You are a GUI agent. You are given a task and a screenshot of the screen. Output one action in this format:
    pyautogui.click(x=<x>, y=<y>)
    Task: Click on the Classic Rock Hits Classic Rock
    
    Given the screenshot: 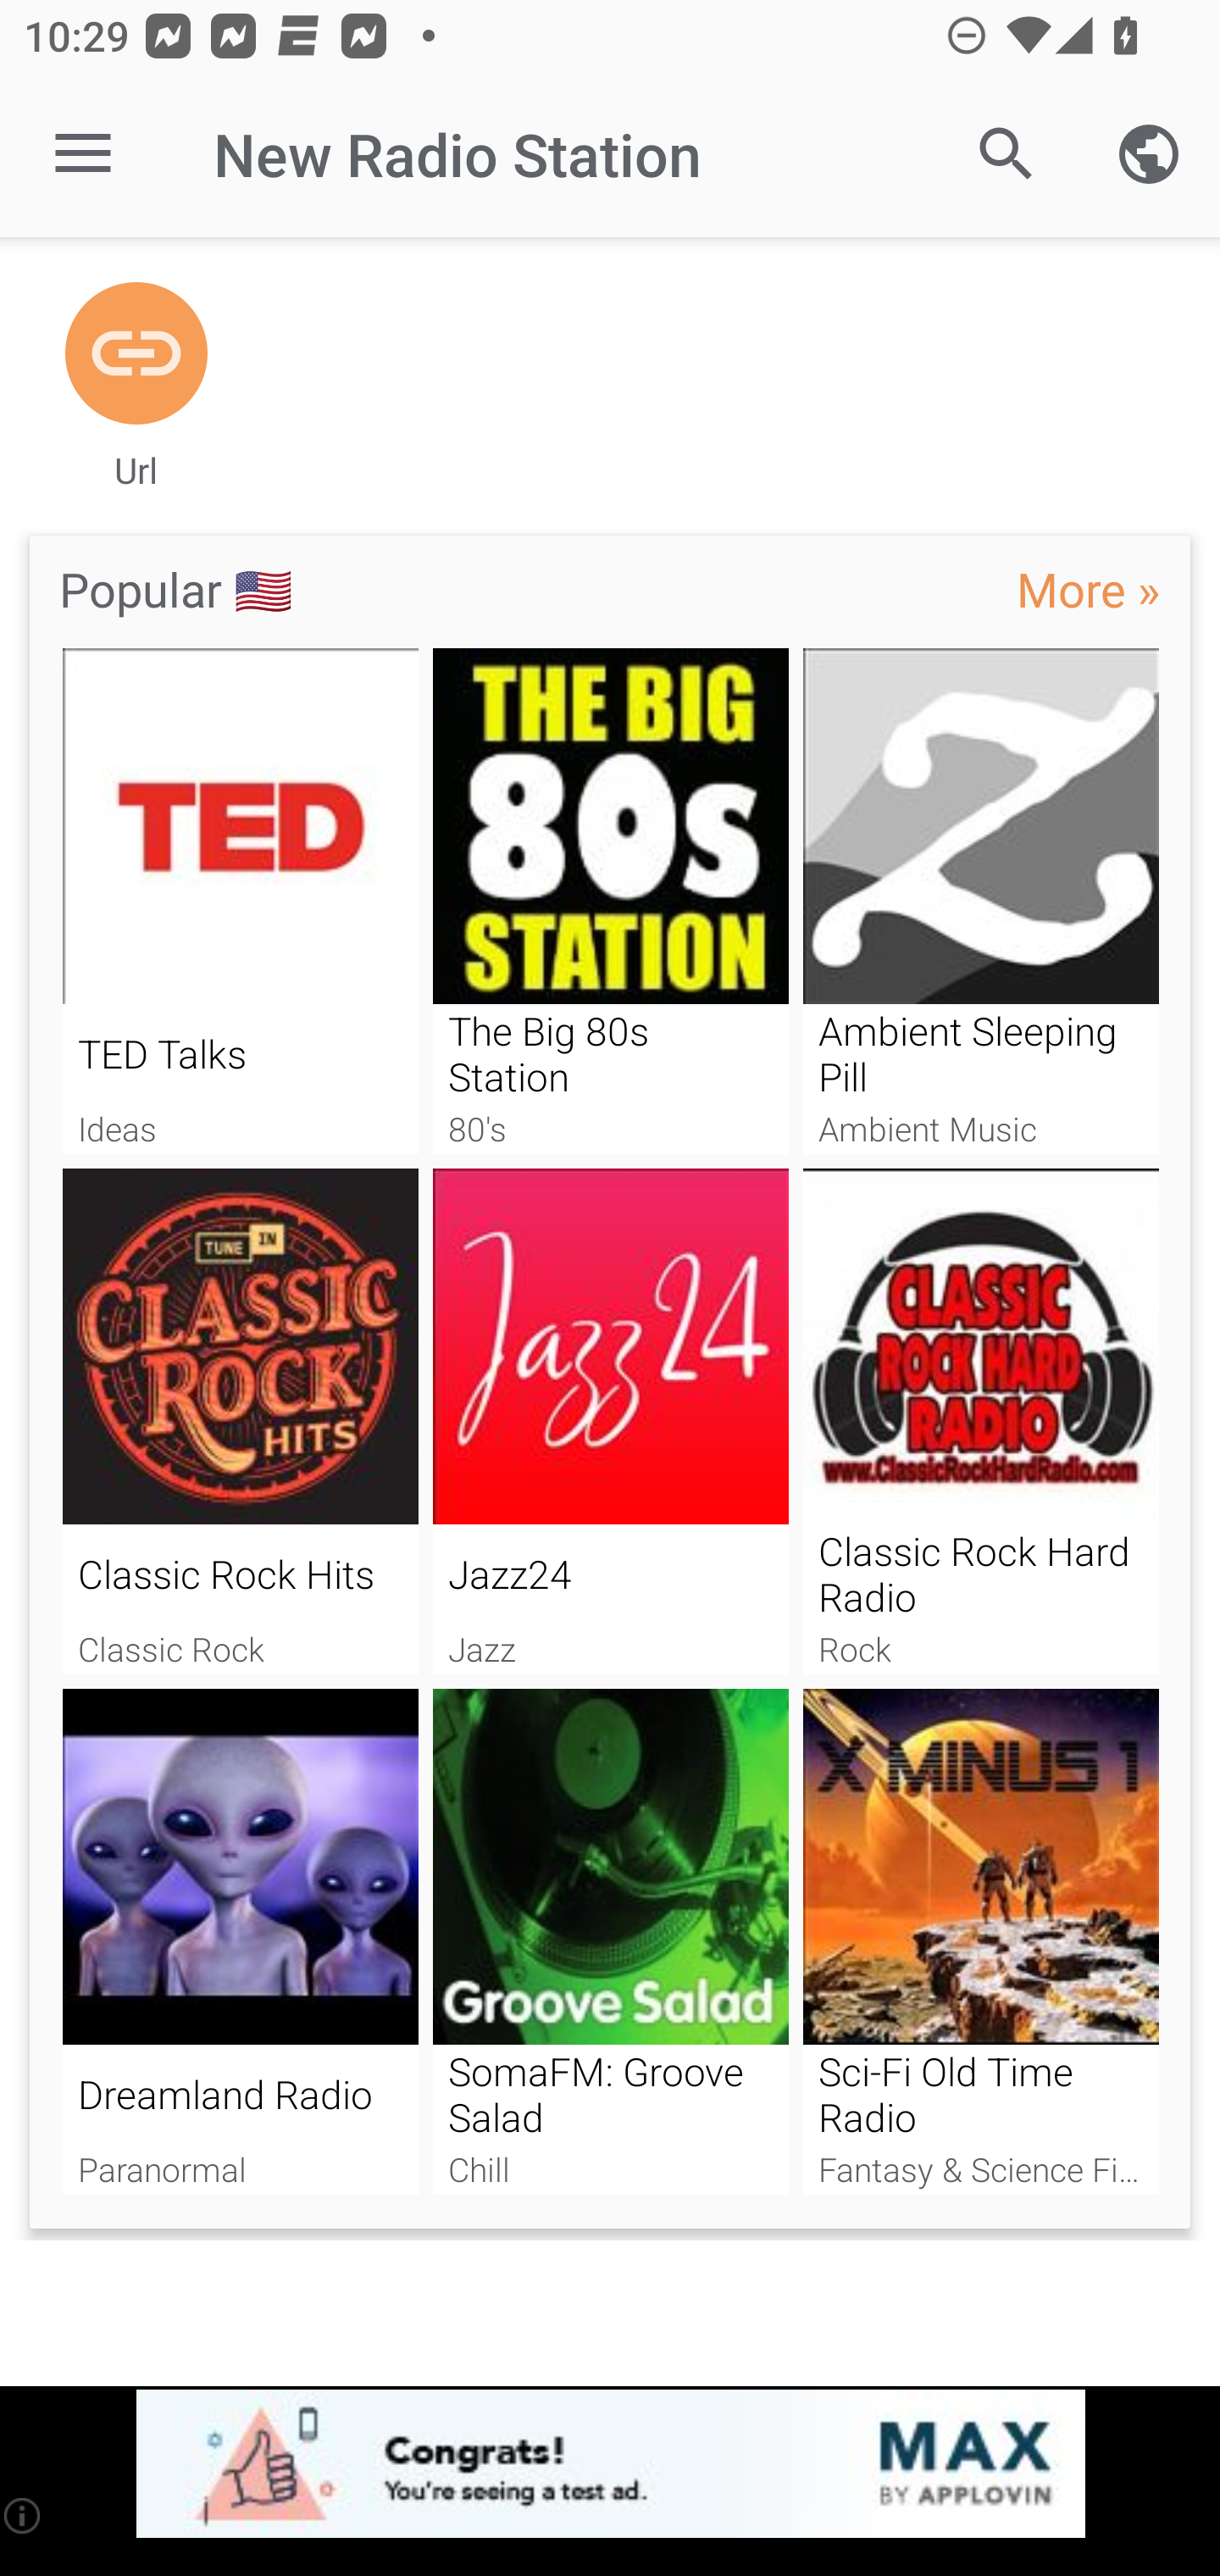 What is the action you would take?
    pyautogui.click(x=240, y=1422)
    